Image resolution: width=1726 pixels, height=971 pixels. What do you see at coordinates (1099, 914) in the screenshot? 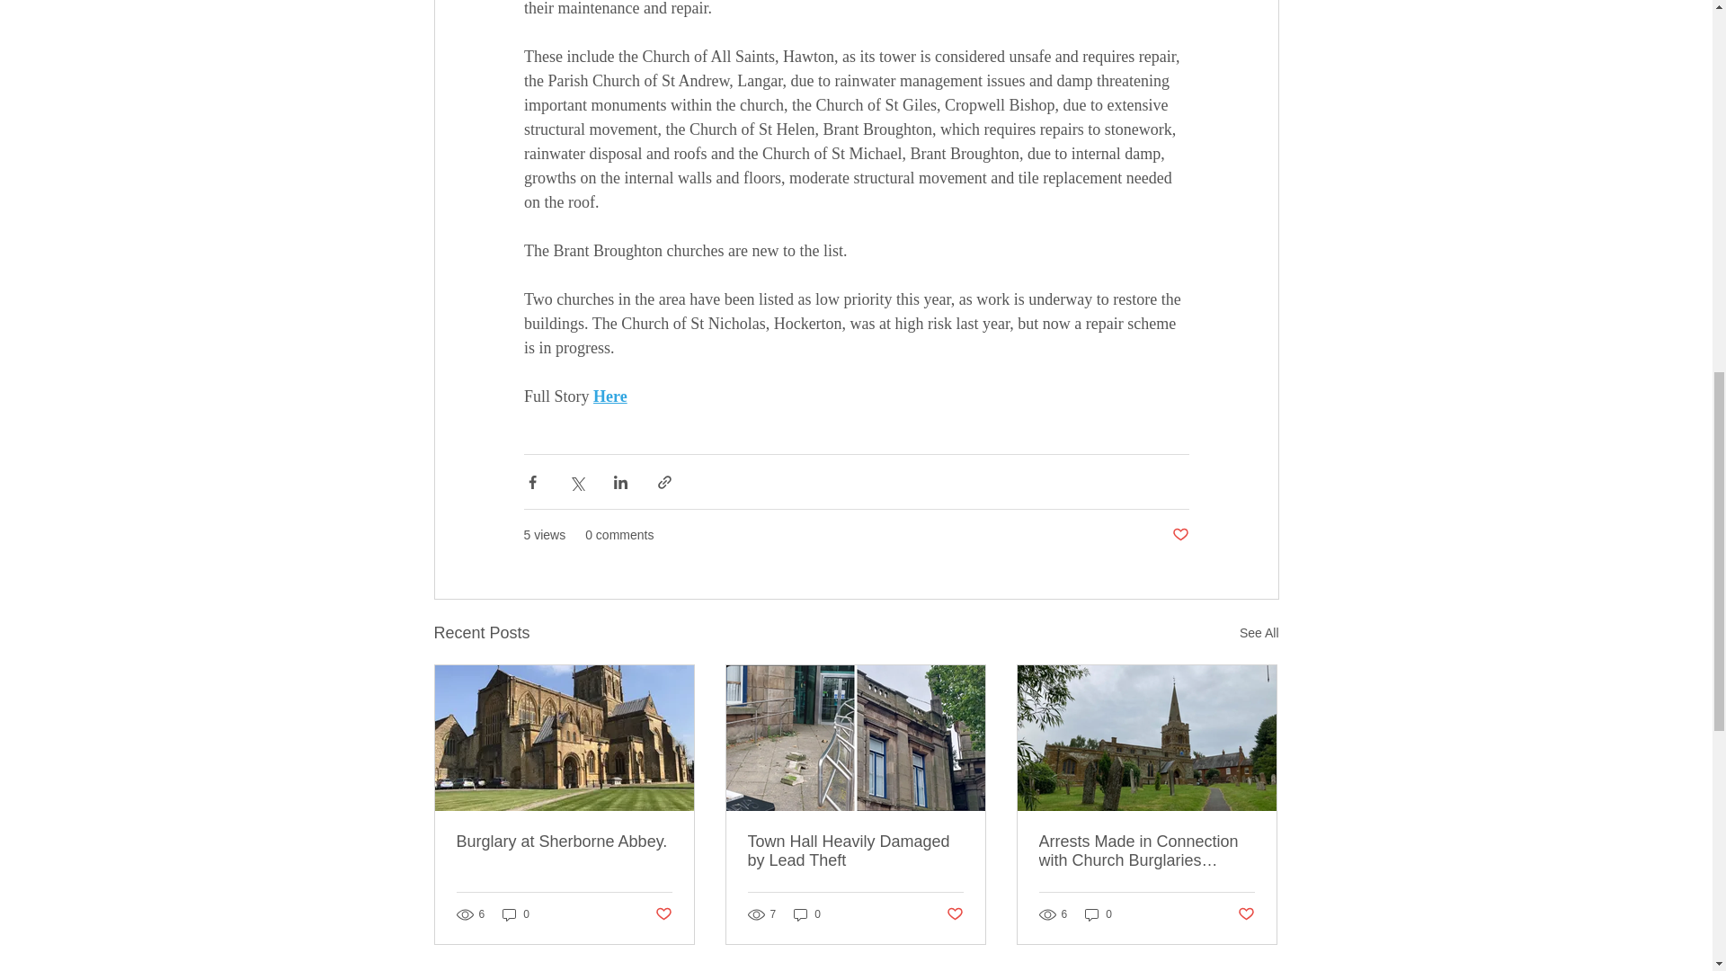
I see `0` at bounding box center [1099, 914].